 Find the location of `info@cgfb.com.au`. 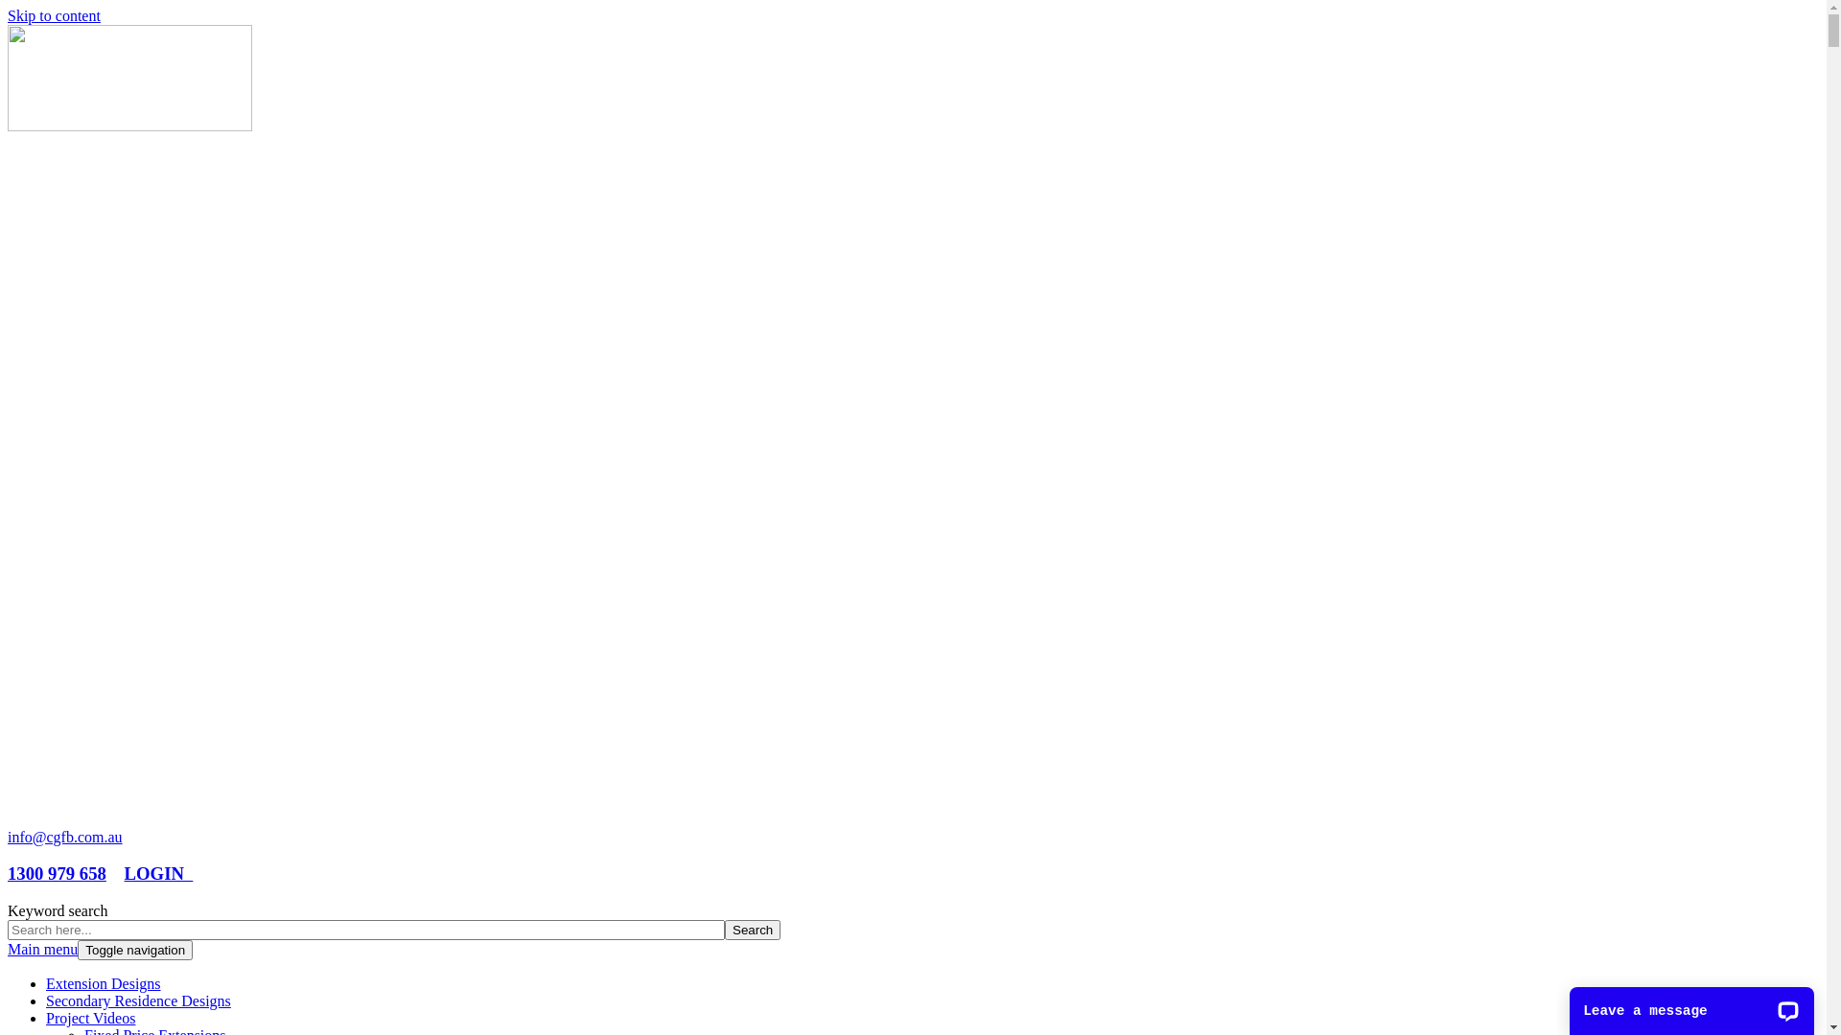

info@cgfb.com.au is located at coordinates (65, 838).